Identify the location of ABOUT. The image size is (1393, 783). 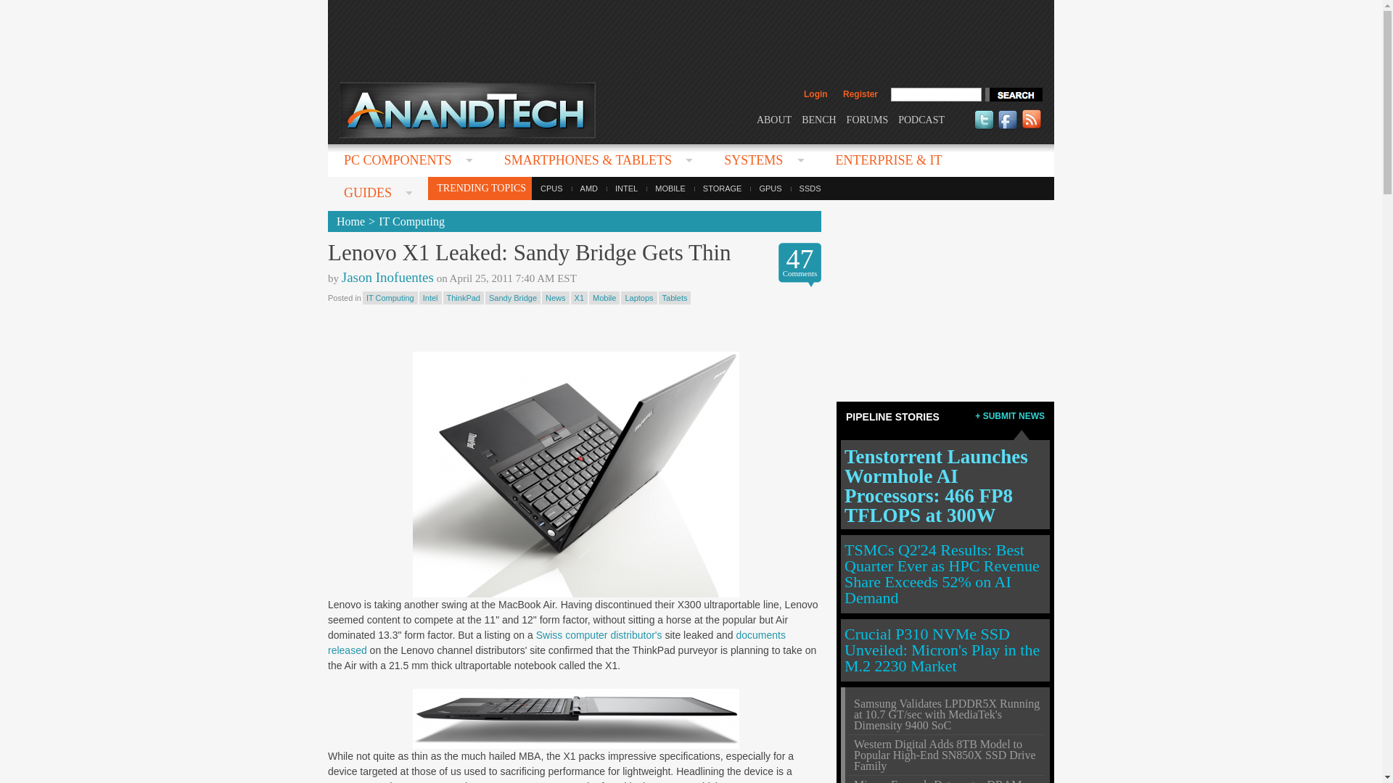
(773, 119).